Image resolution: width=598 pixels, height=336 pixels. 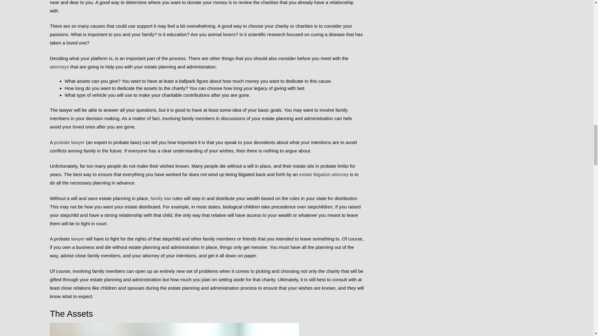 What do you see at coordinates (78, 239) in the screenshot?
I see `lawyer` at bounding box center [78, 239].